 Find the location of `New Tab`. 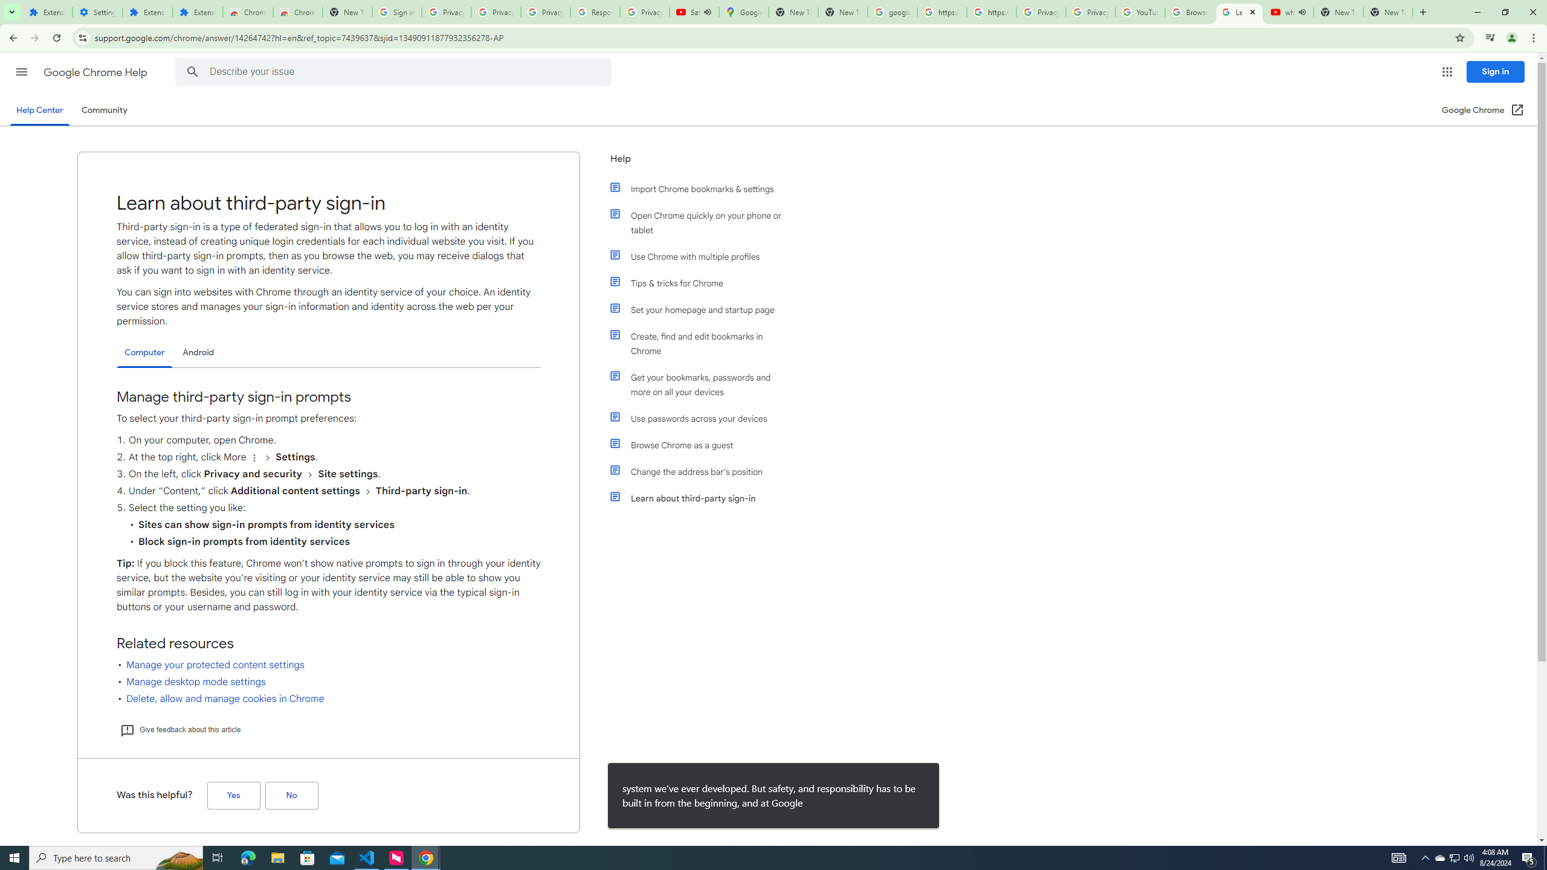

New Tab is located at coordinates (347, 12).